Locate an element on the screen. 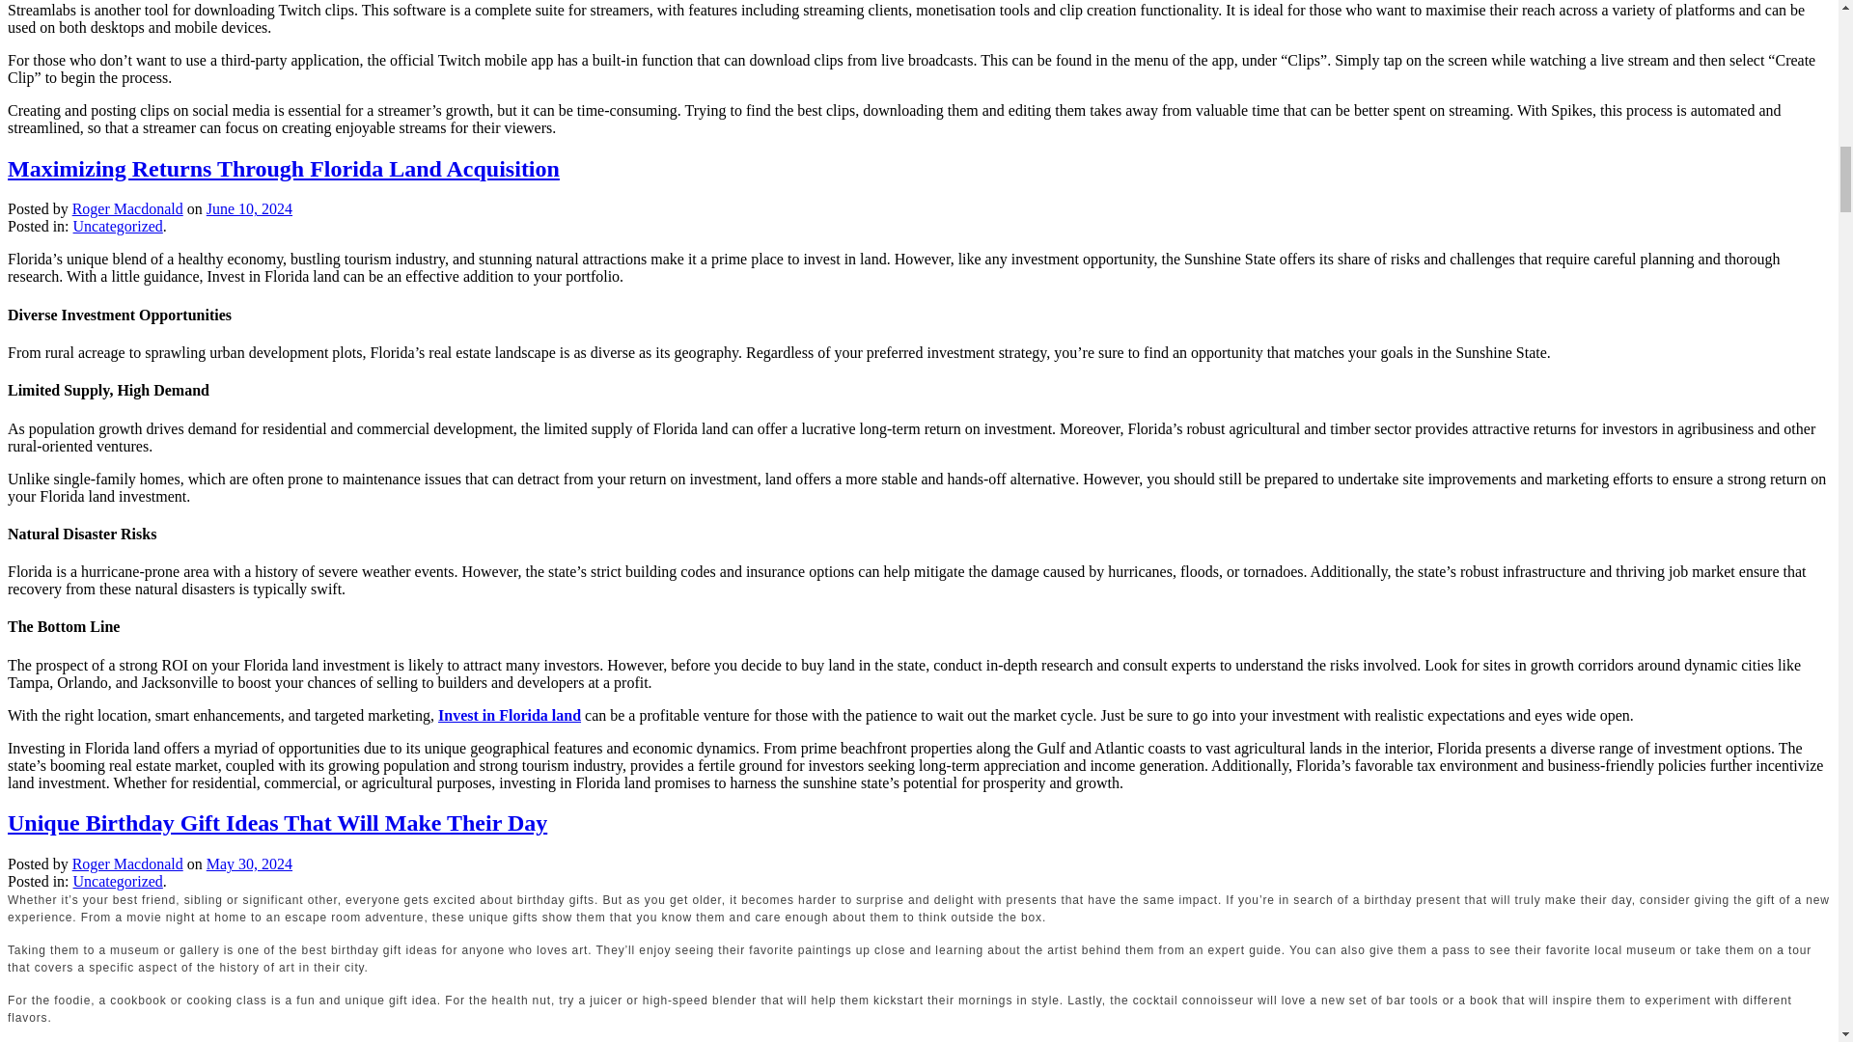 The height and width of the screenshot is (1042, 1853). Uncategorized is located at coordinates (118, 226).